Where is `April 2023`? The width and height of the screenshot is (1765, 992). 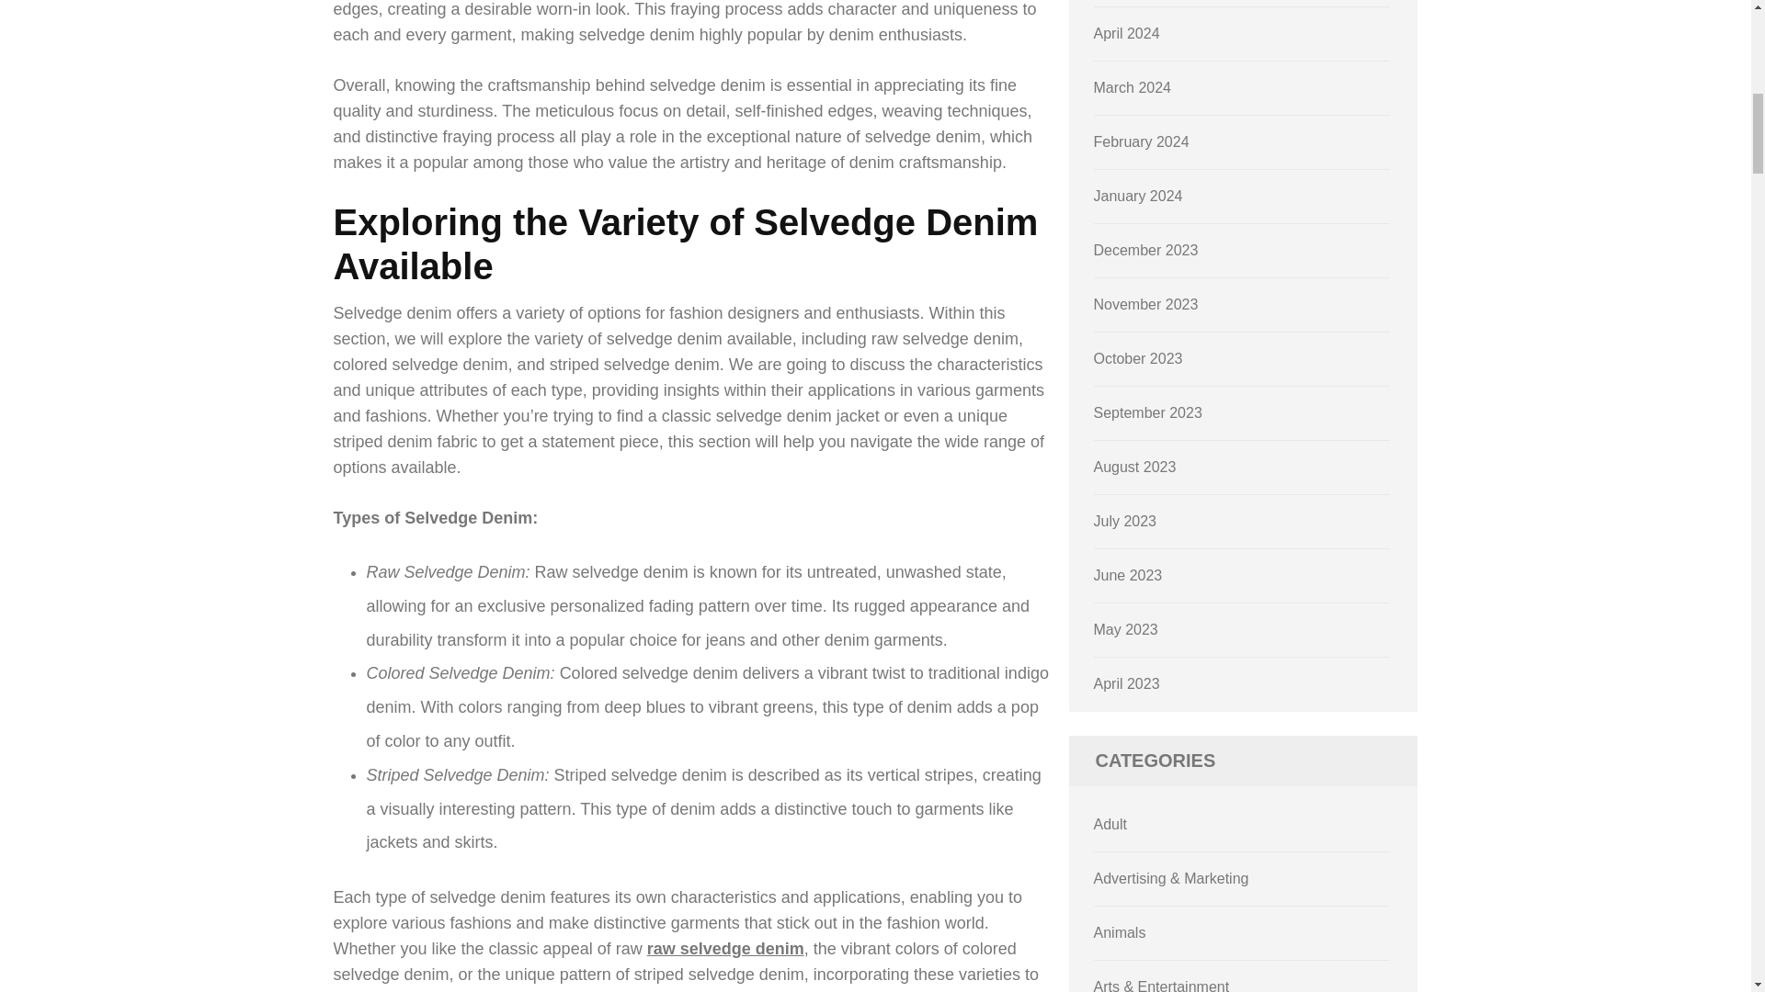
April 2023 is located at coordinates (1127, 683).